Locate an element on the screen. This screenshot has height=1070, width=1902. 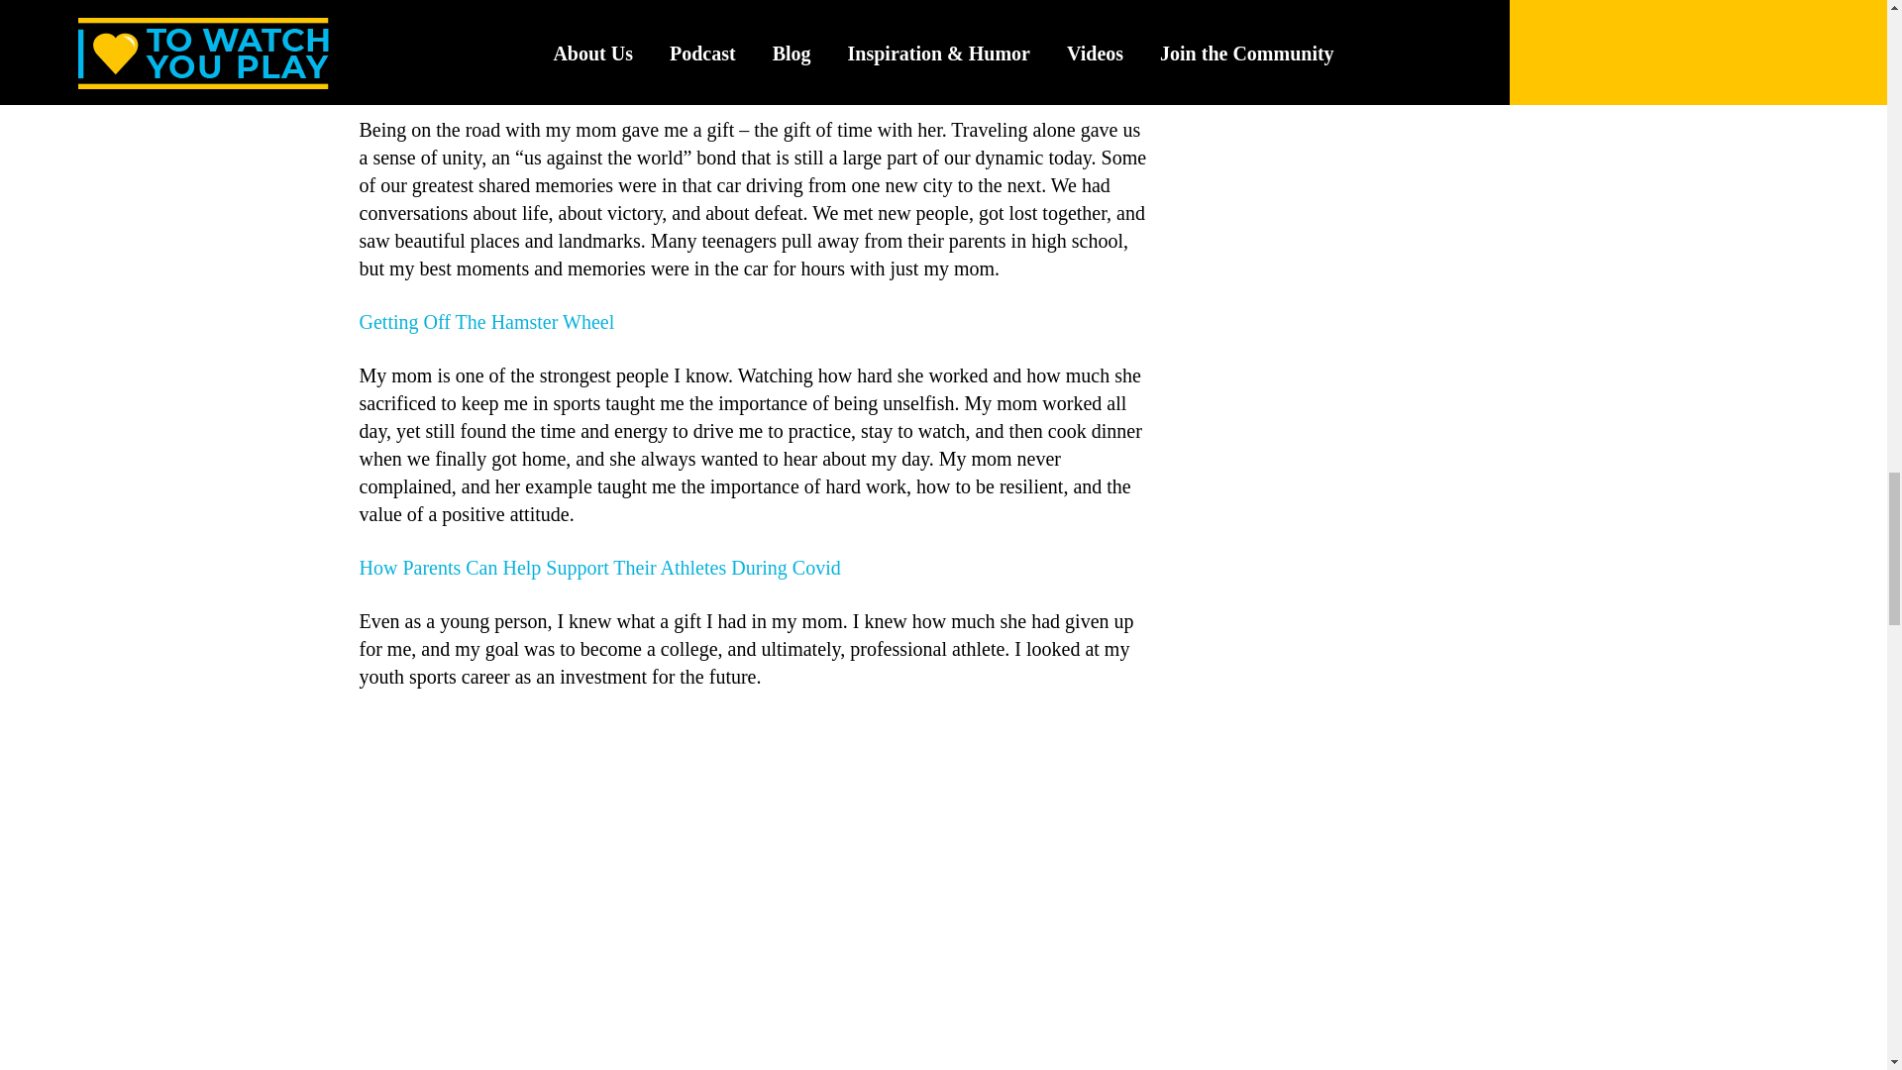
How Parents Can Help Support Their Athletes During Covid is located at coordinates (599, 567).